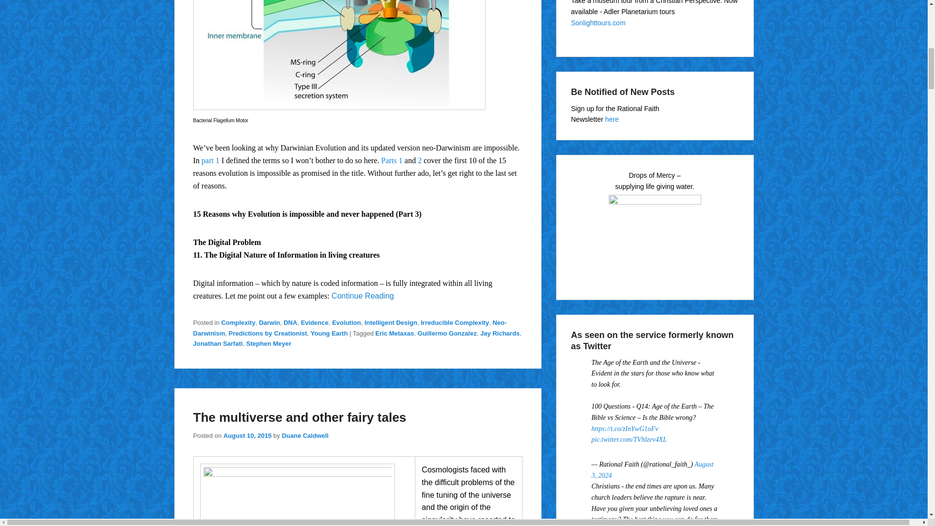 The image size is (935, 526). I want to click on part 1, so click(210, 160).